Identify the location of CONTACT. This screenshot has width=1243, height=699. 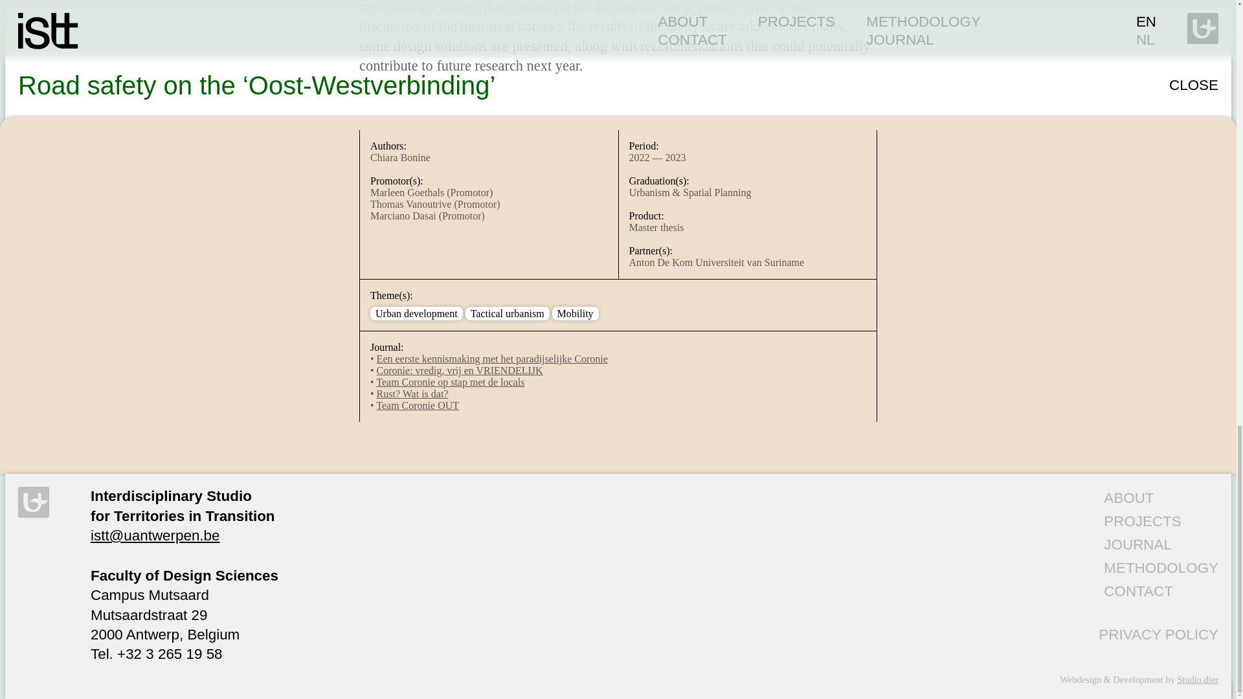
(1138, 590).